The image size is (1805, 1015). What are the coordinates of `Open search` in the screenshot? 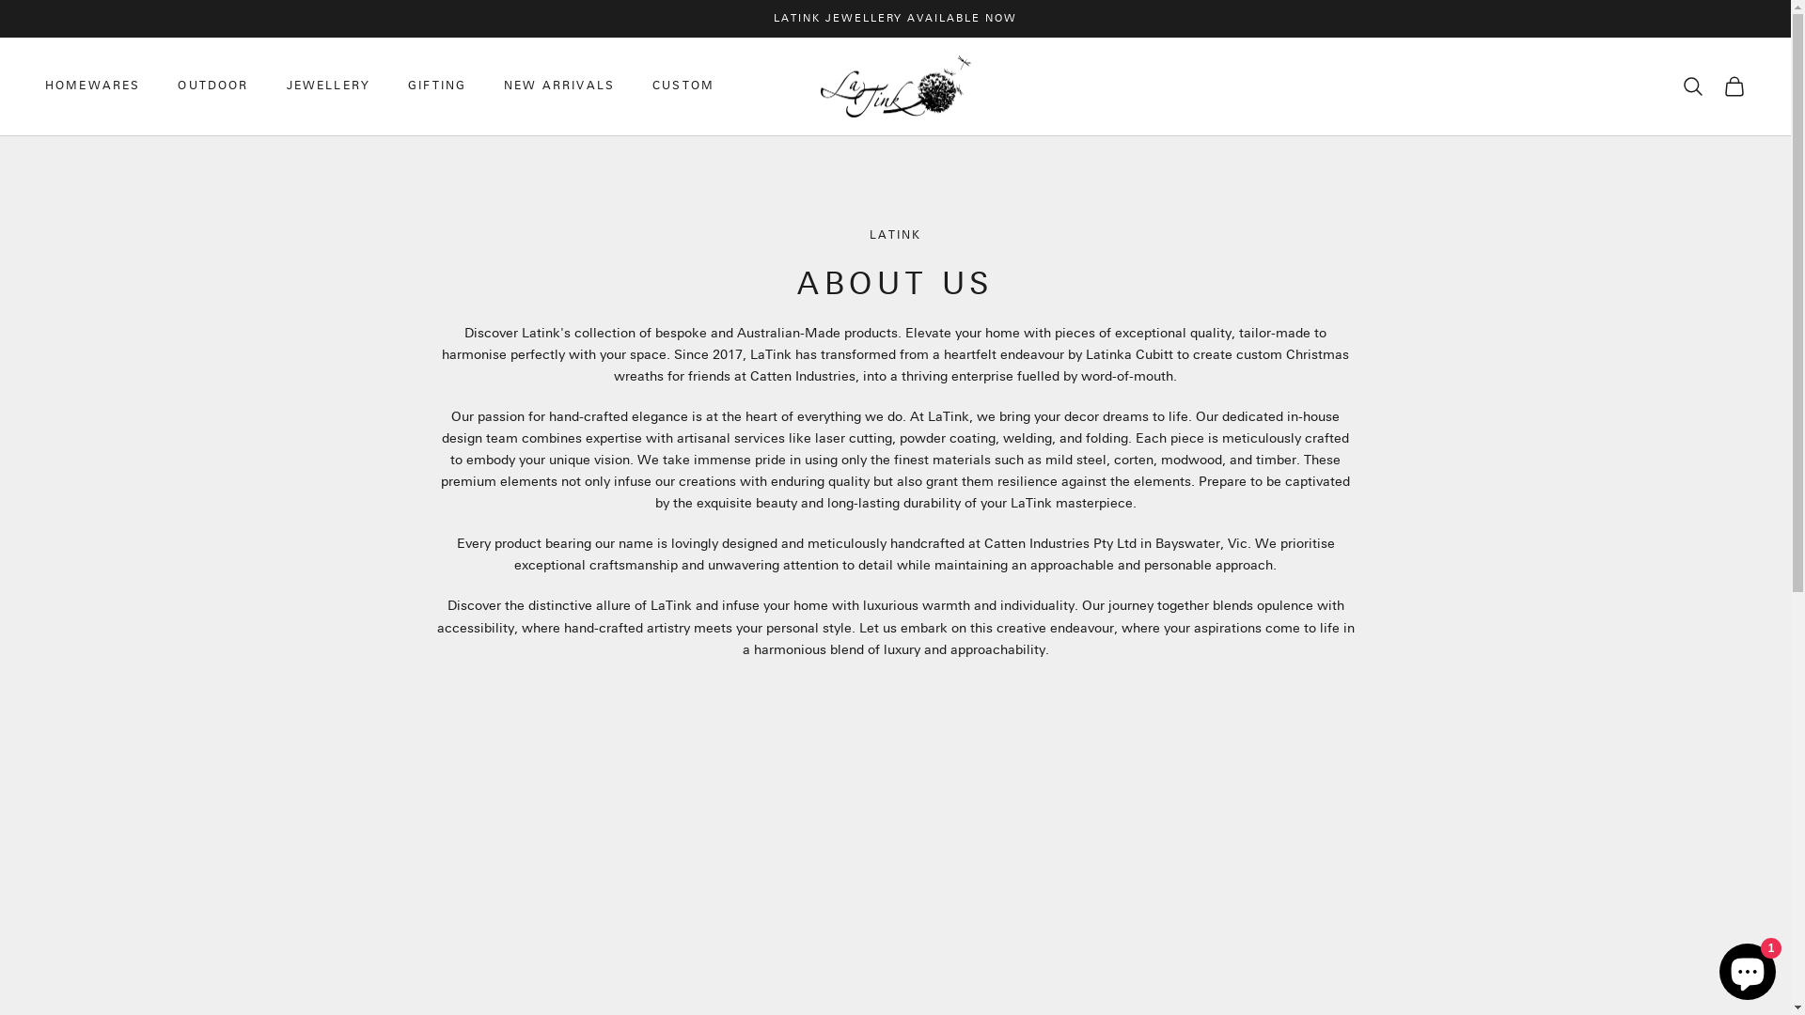 It's located at (1693, 86).